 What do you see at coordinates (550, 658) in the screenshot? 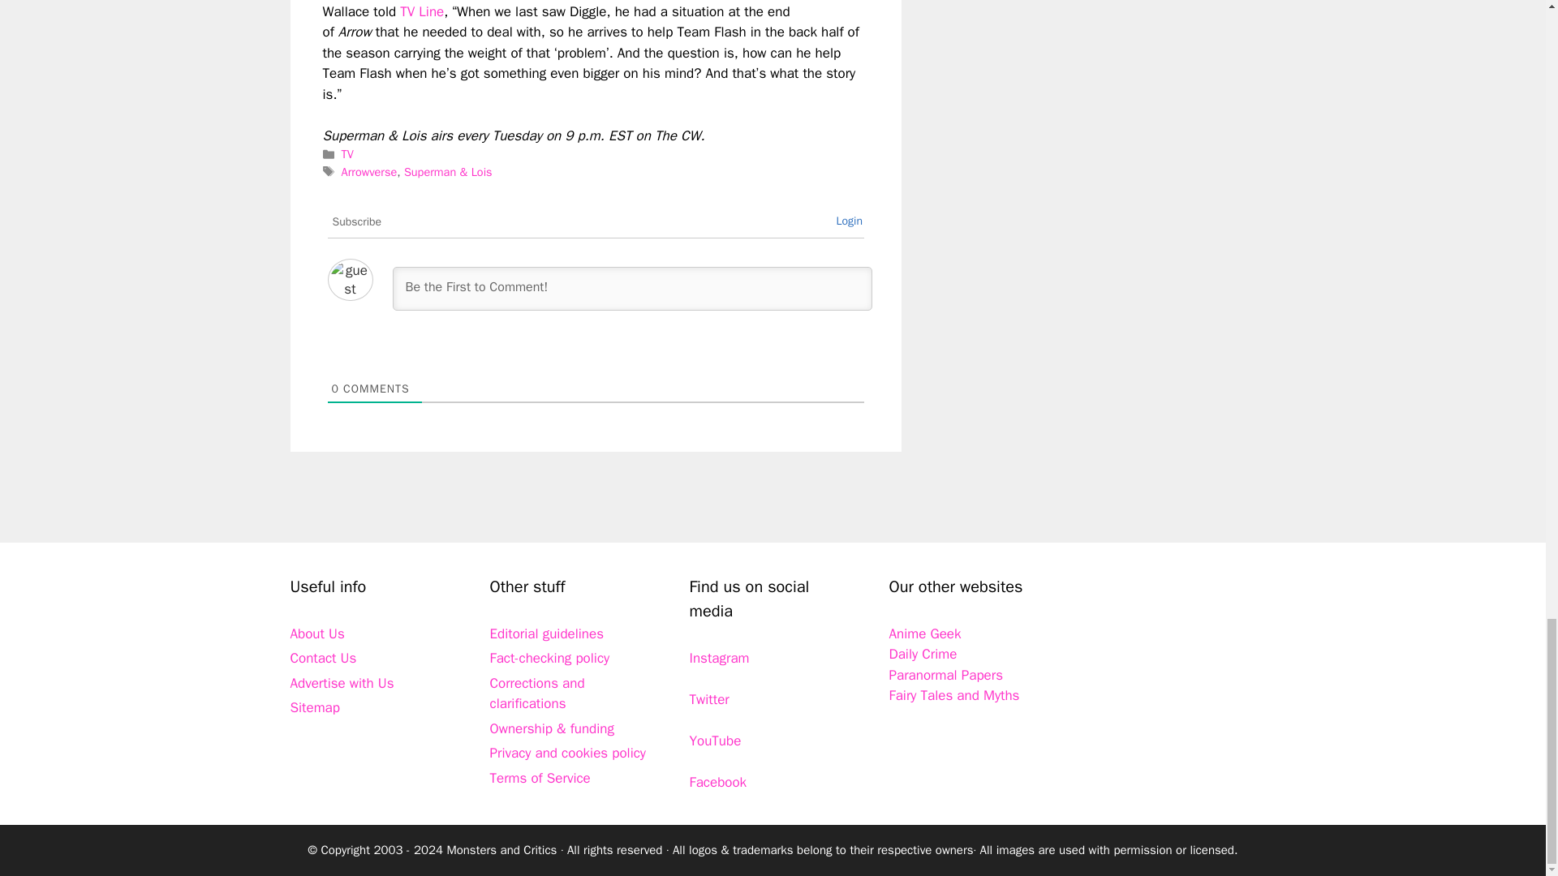
I see `Fact-checking policy` at bounding box center [550, 658].